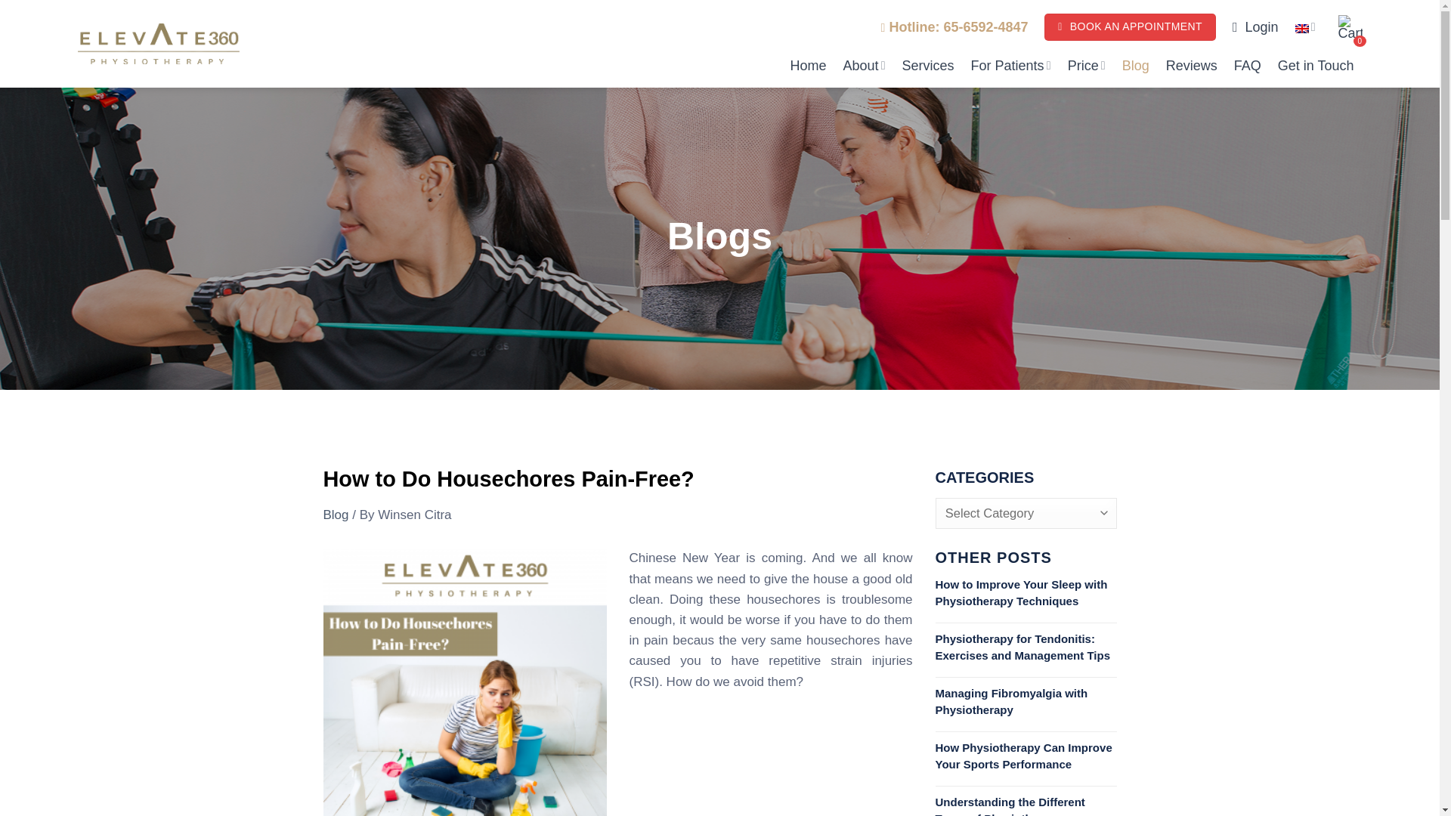 The height and width of the screenshot is (816, 1451). What do you see at coordinates (1130, 27) in the screenshot?
I see `BOOK AN APPOINTMENT` at bounding box center [1130, 27].